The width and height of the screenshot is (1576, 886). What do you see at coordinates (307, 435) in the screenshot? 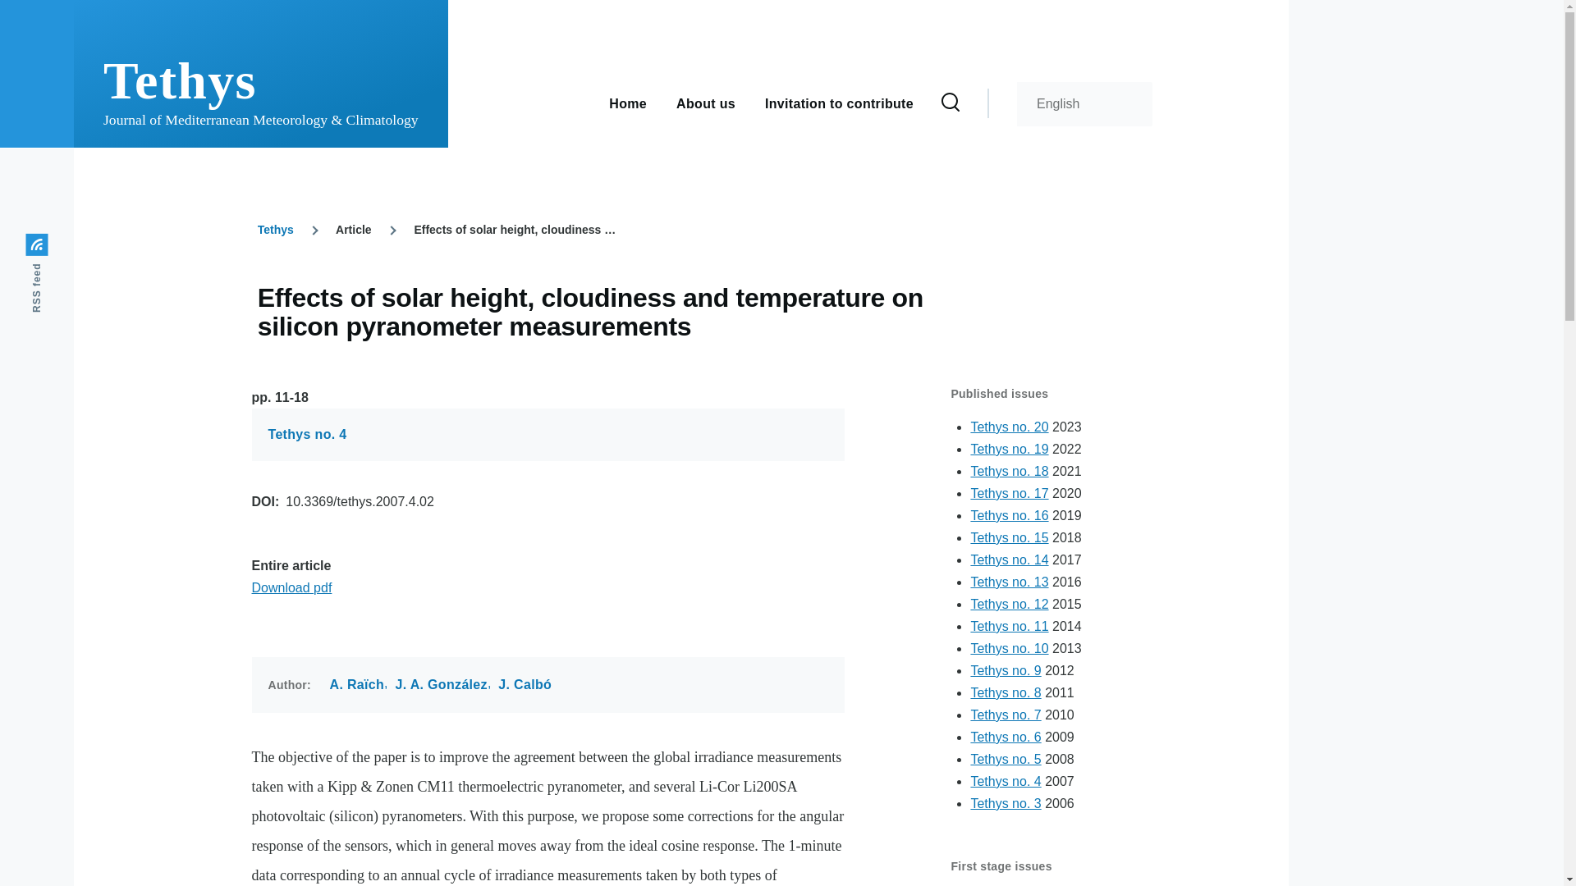
I see `Tethys no. 4` at bounding box center [307, 435].